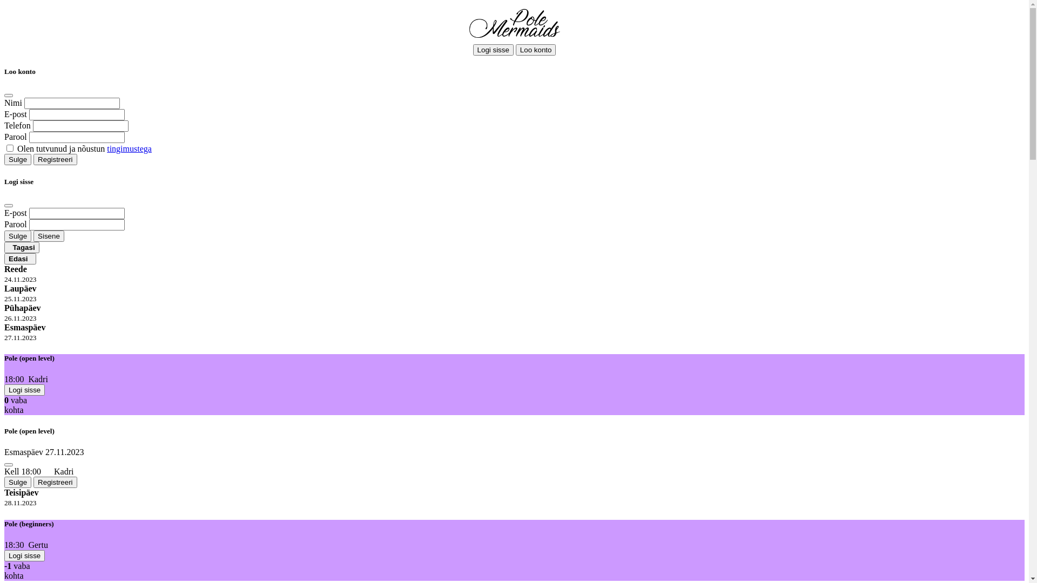 This screenshot has height=583, width=1037. What do you see at coordinates (22, 247) in the screenshot?
I see `  Tagasi` at bounding box center [22, 247].